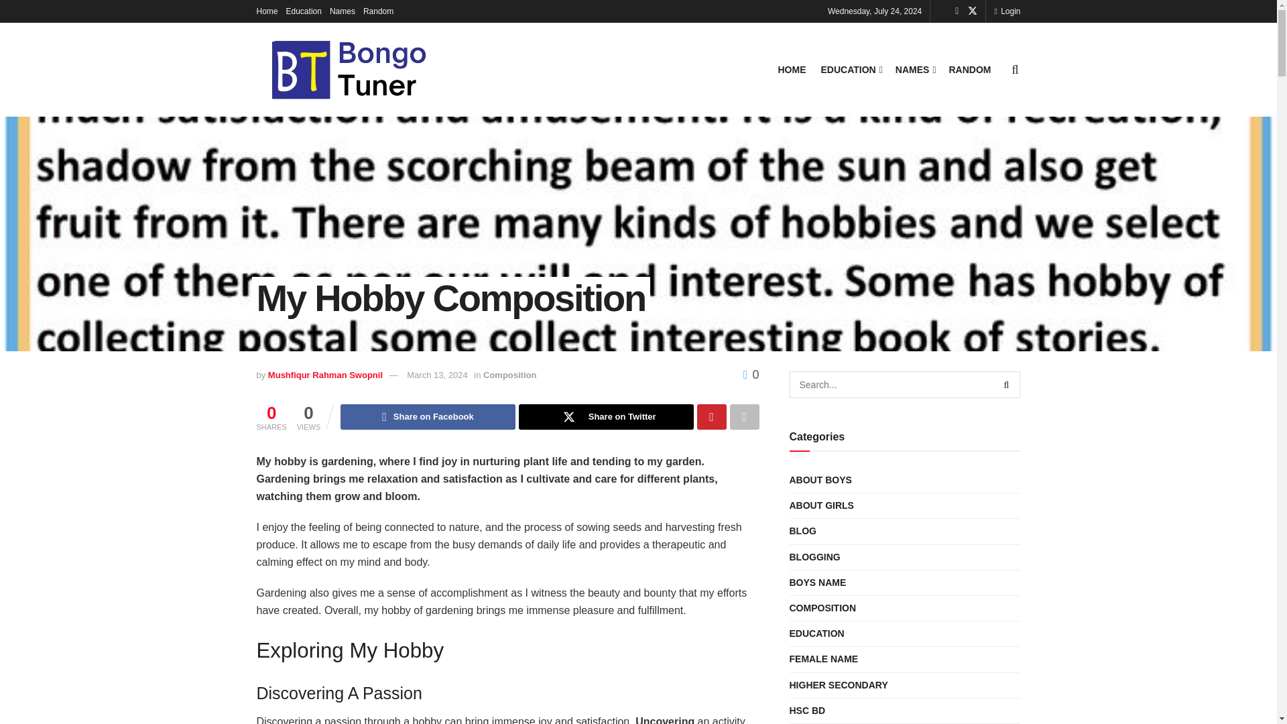 This screenshot has height=724, width=1287. What do you see at coordinates (850, 69) in the screenshot?
I see `EDUCATION` at bounding box center [850, 69].